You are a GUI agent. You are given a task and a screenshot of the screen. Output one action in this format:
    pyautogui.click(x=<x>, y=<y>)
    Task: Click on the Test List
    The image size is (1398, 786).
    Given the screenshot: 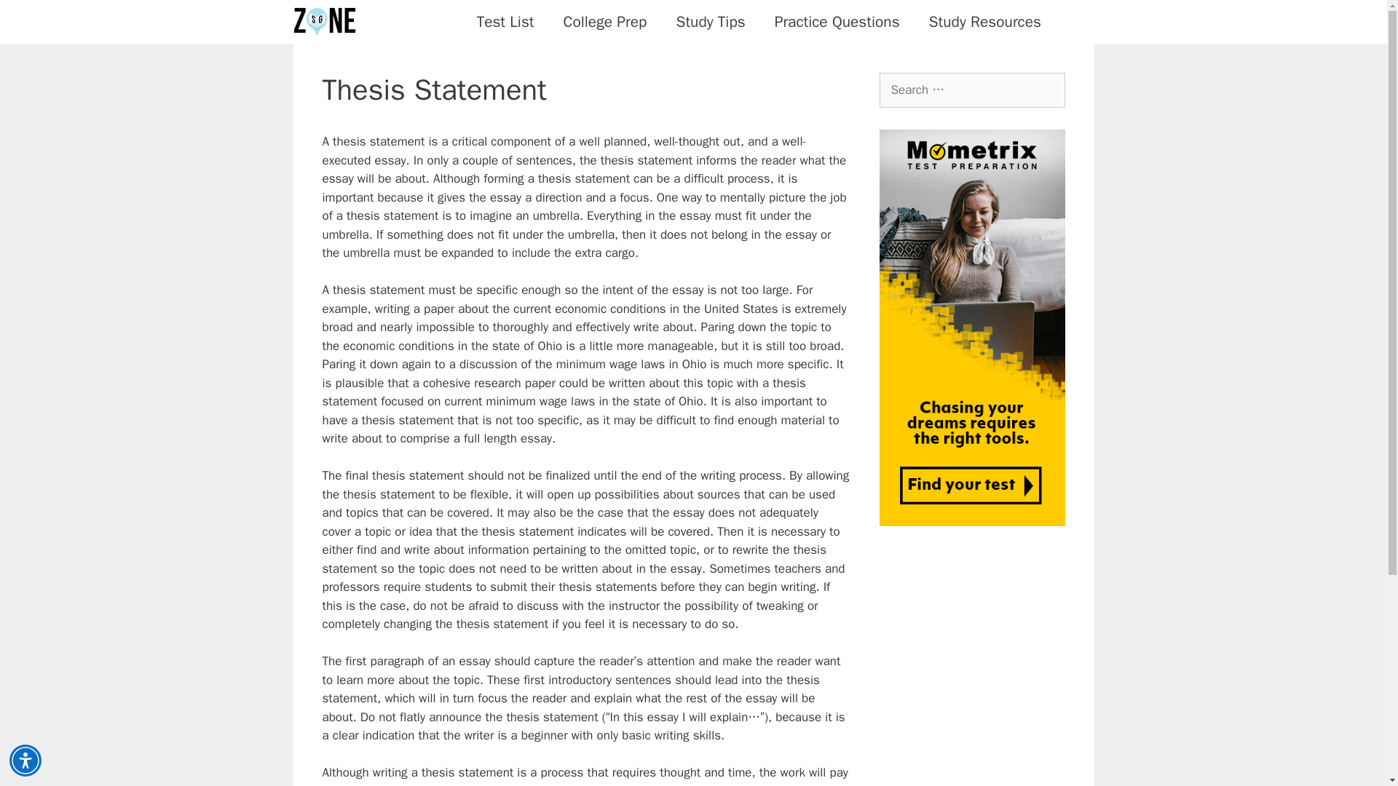 What is the action you would take?
    pyautogui.click(x=505, y=22)
    